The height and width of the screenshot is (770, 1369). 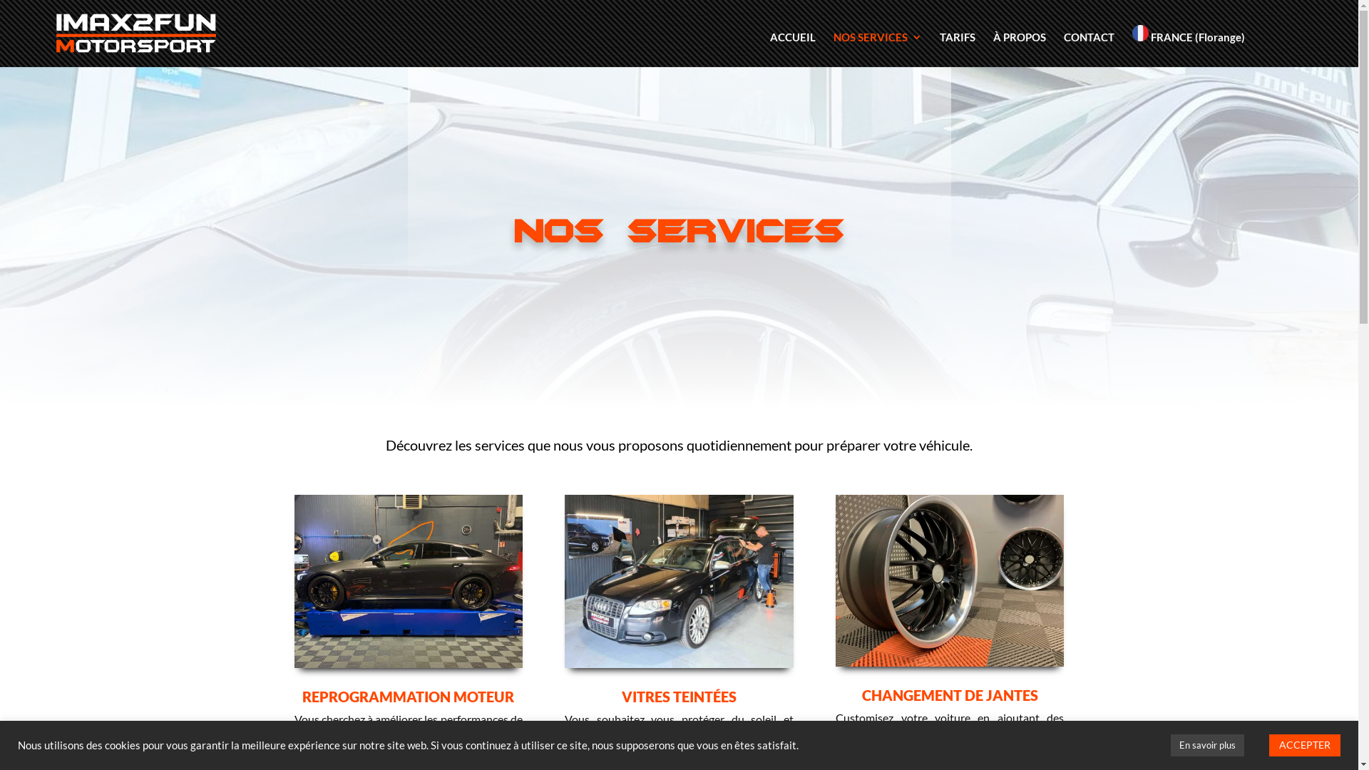 What do you see at coordinates (1089, 50) in the screenshot?
I see `CONTACT` at bounding box center [1089, 50].